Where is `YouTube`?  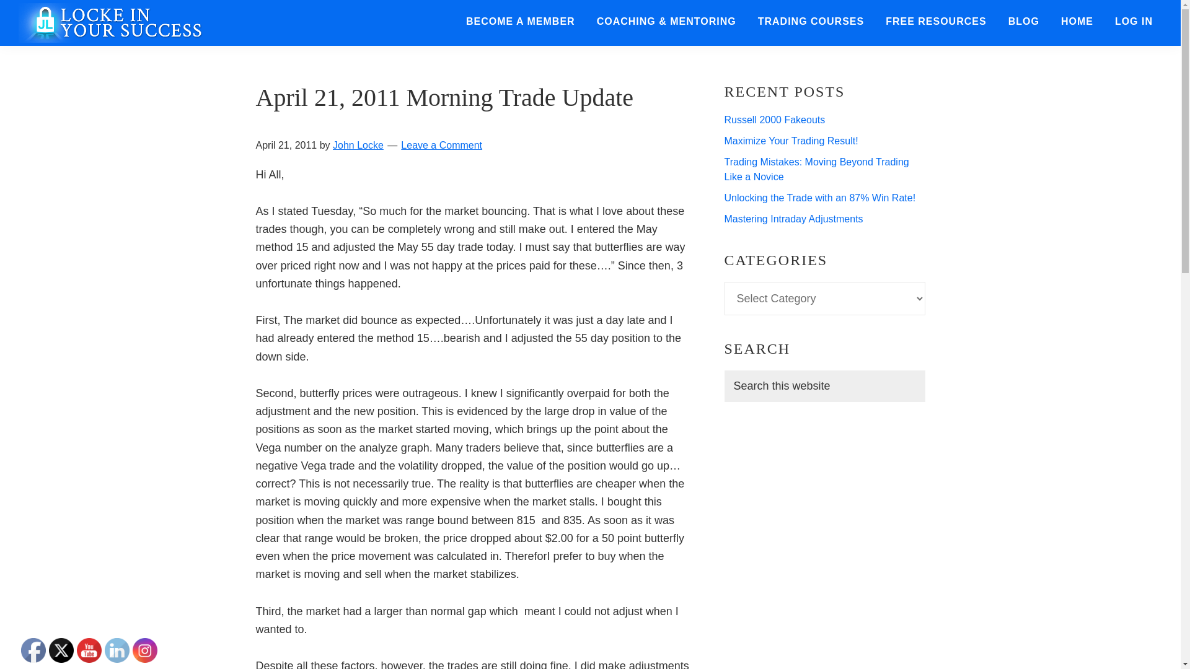 YouTube is located at coordinates (89, 650).